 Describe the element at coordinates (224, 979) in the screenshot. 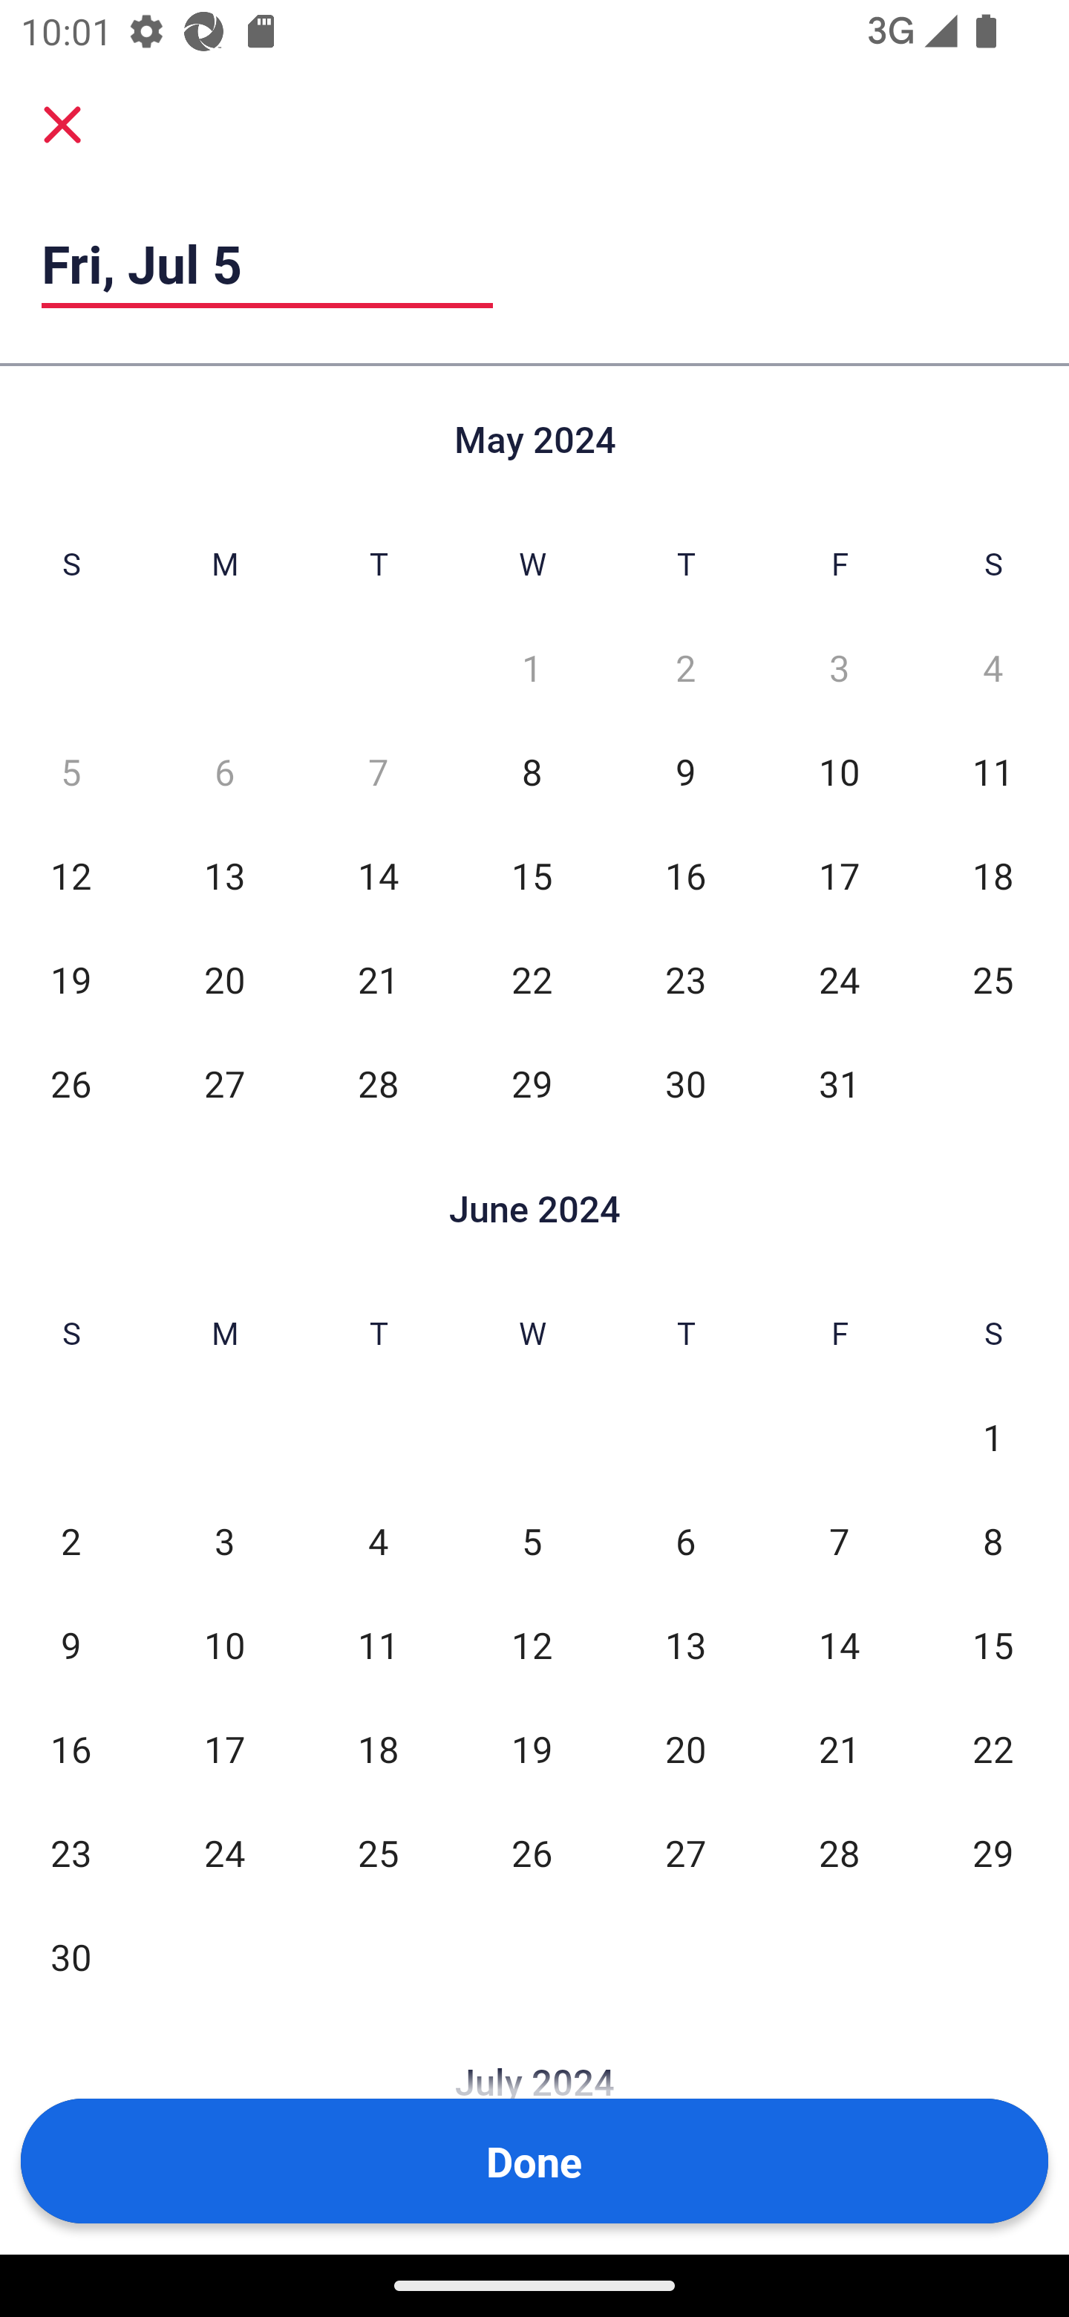

I see `20 Mon, May 20, Not Selected` at that location.